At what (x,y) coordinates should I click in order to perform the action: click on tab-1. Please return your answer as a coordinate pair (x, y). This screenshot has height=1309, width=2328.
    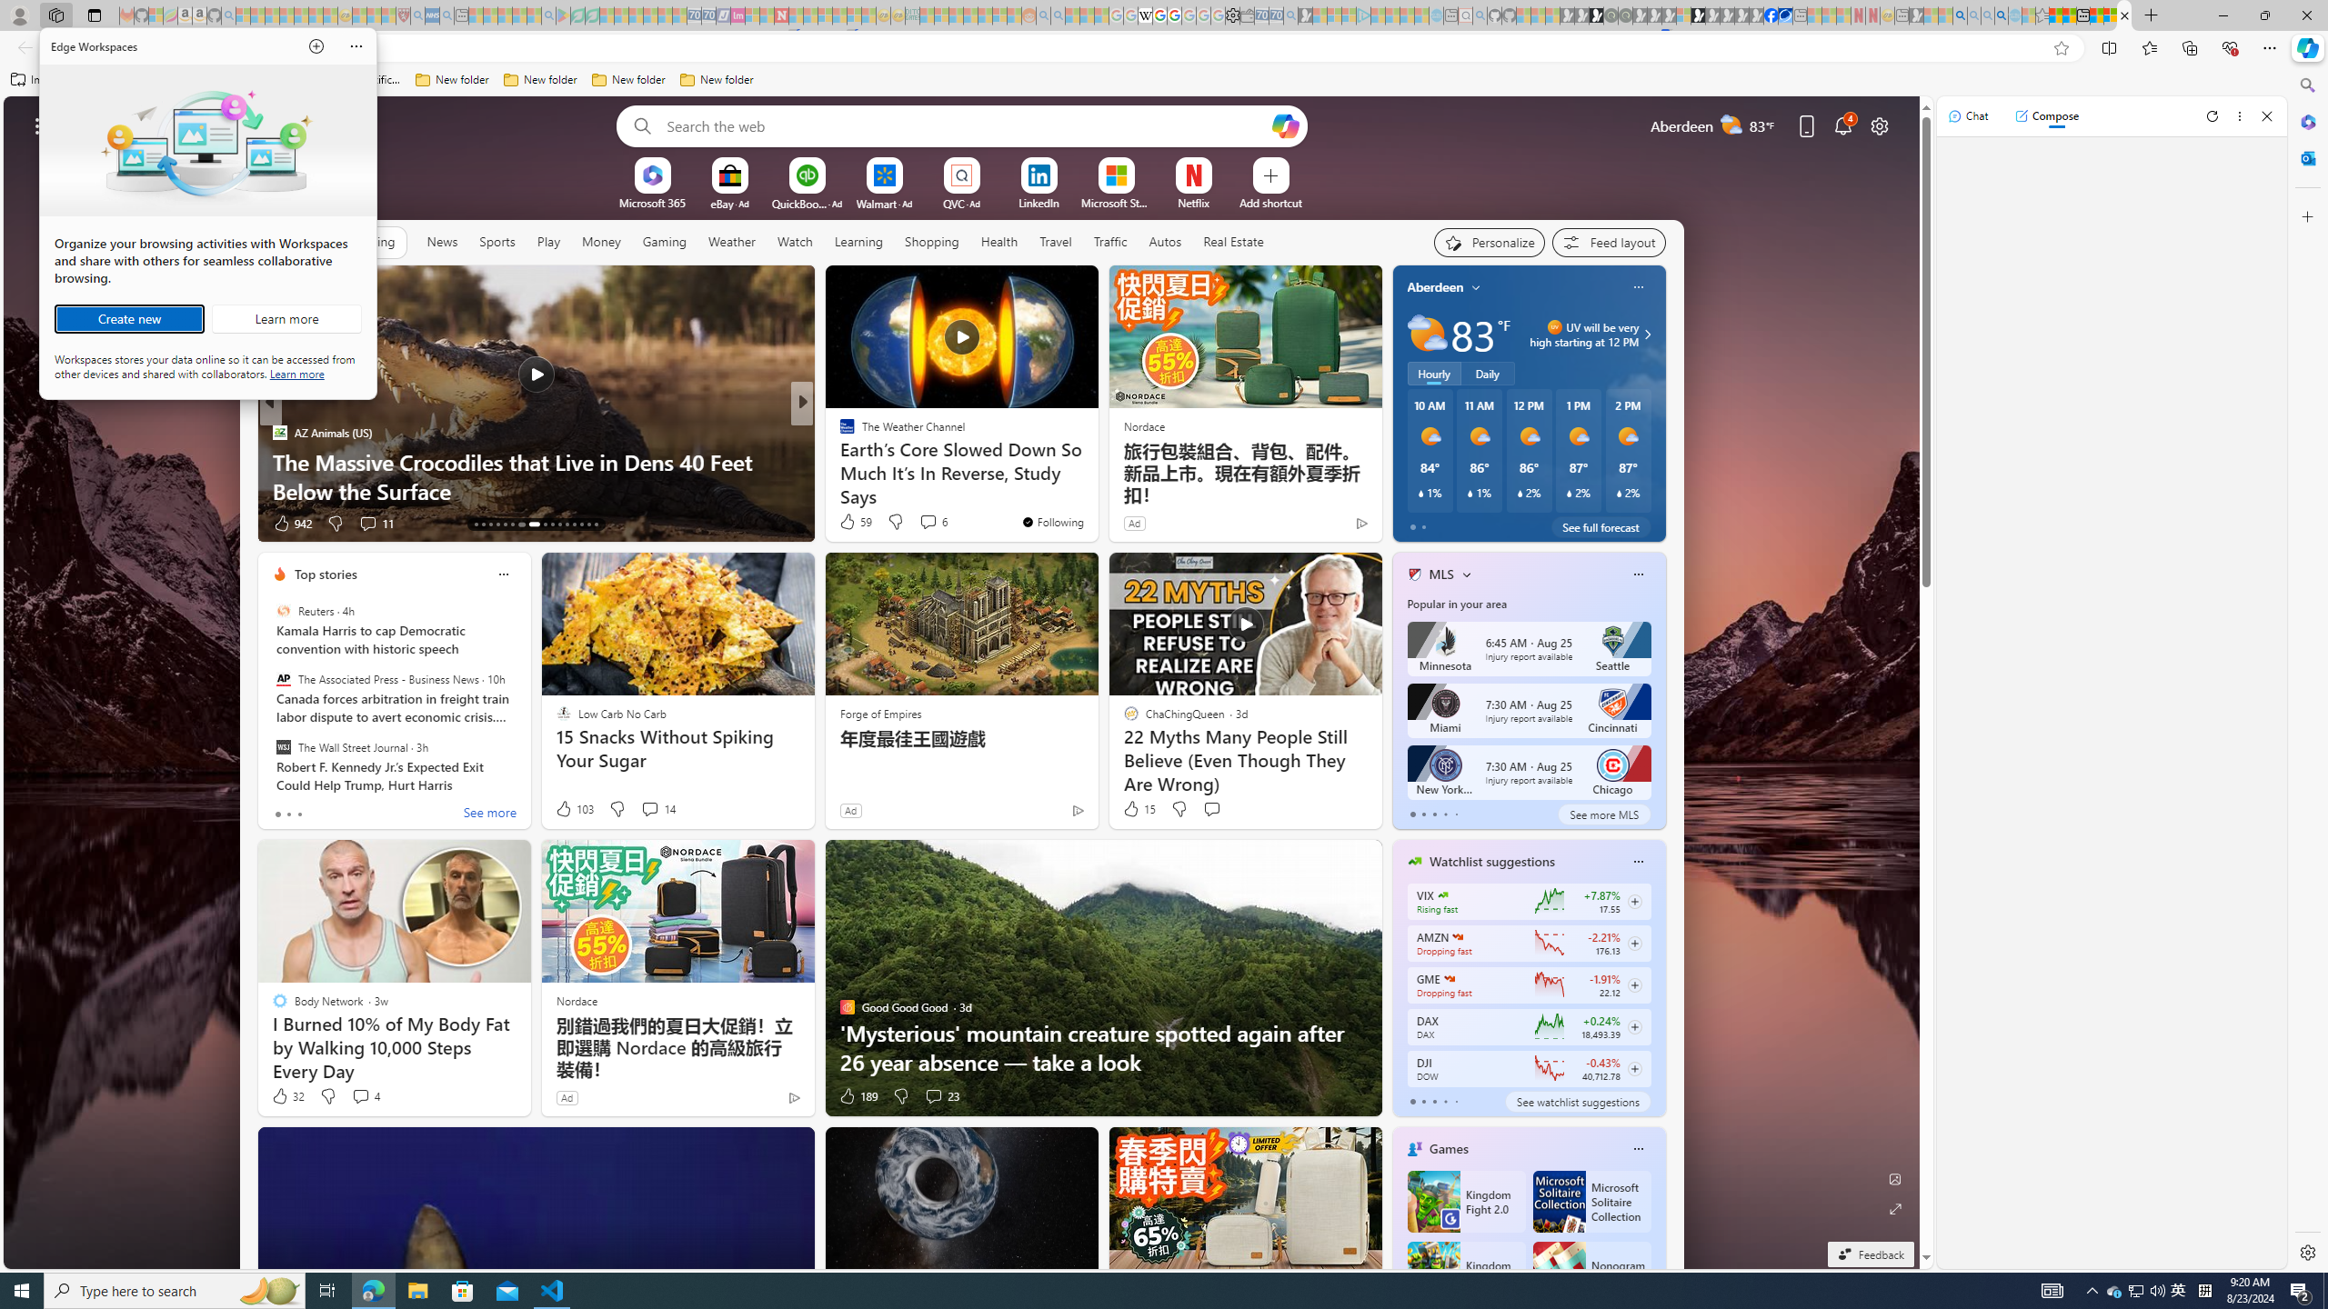
    Looking at the image, I should click on (1423, 1102).